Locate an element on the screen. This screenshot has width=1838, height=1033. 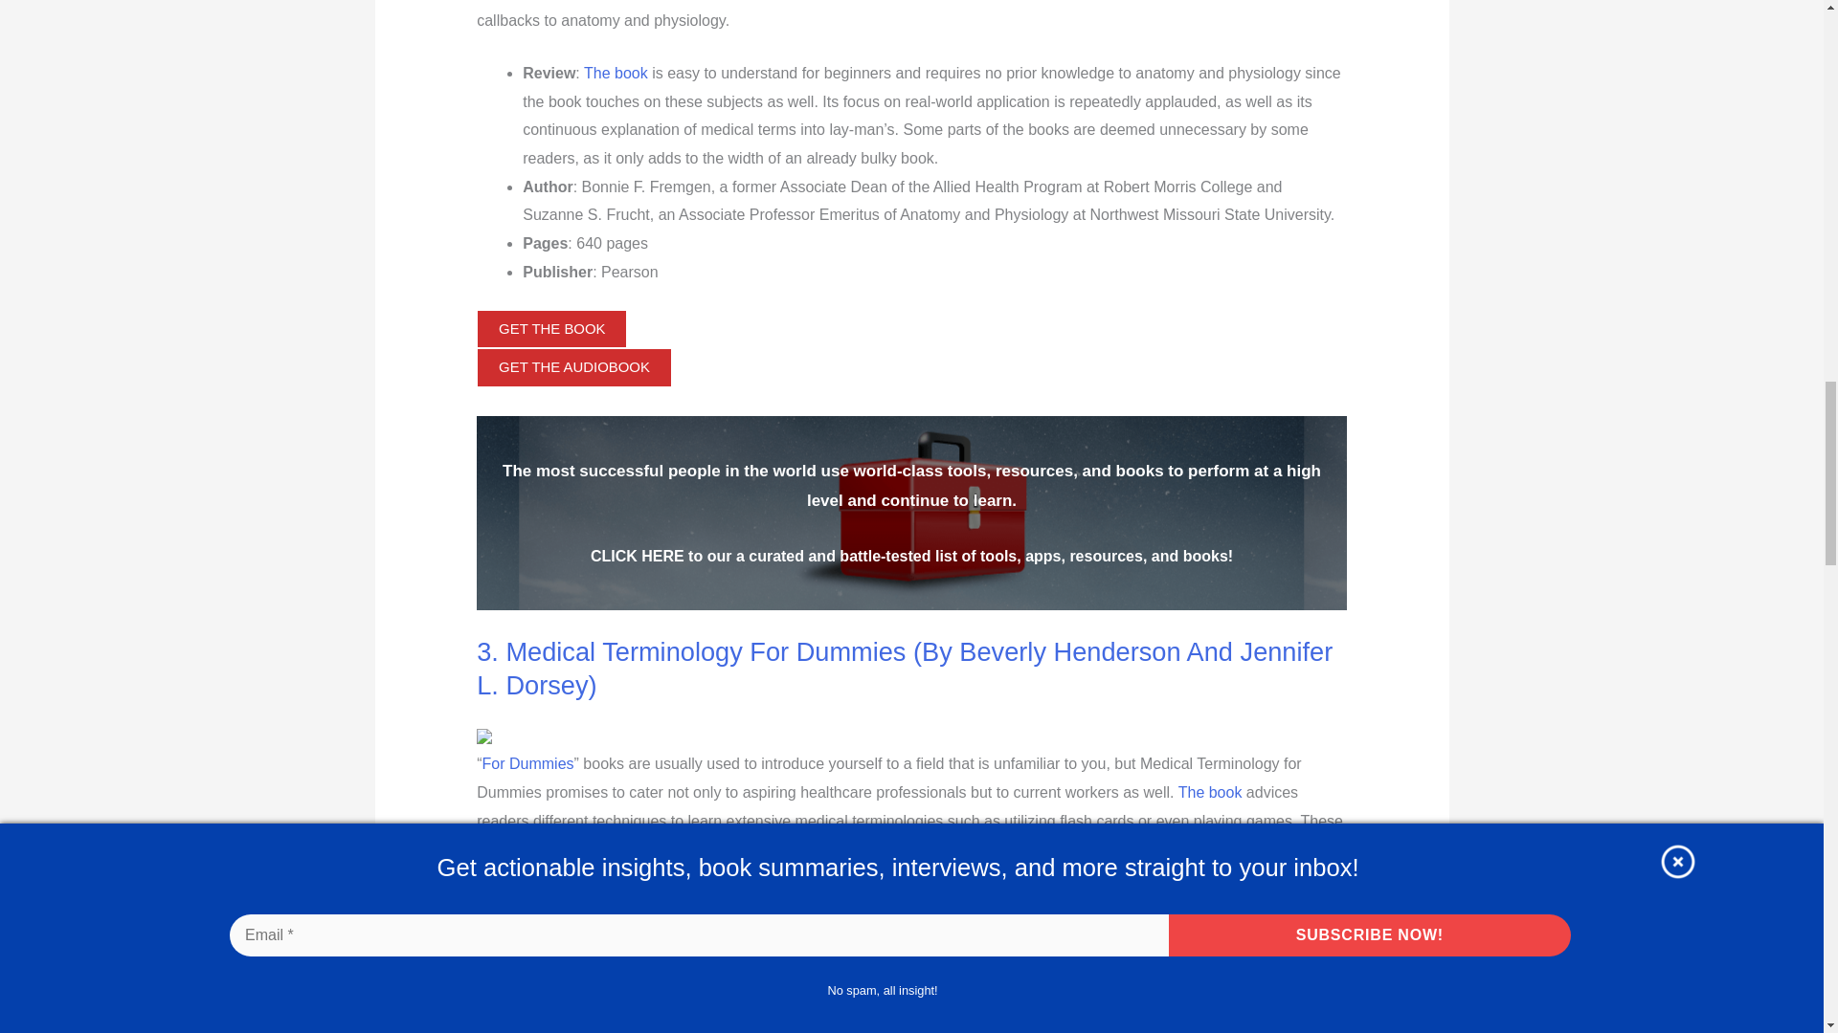
For Dummies is located at coordinates (527, 763).